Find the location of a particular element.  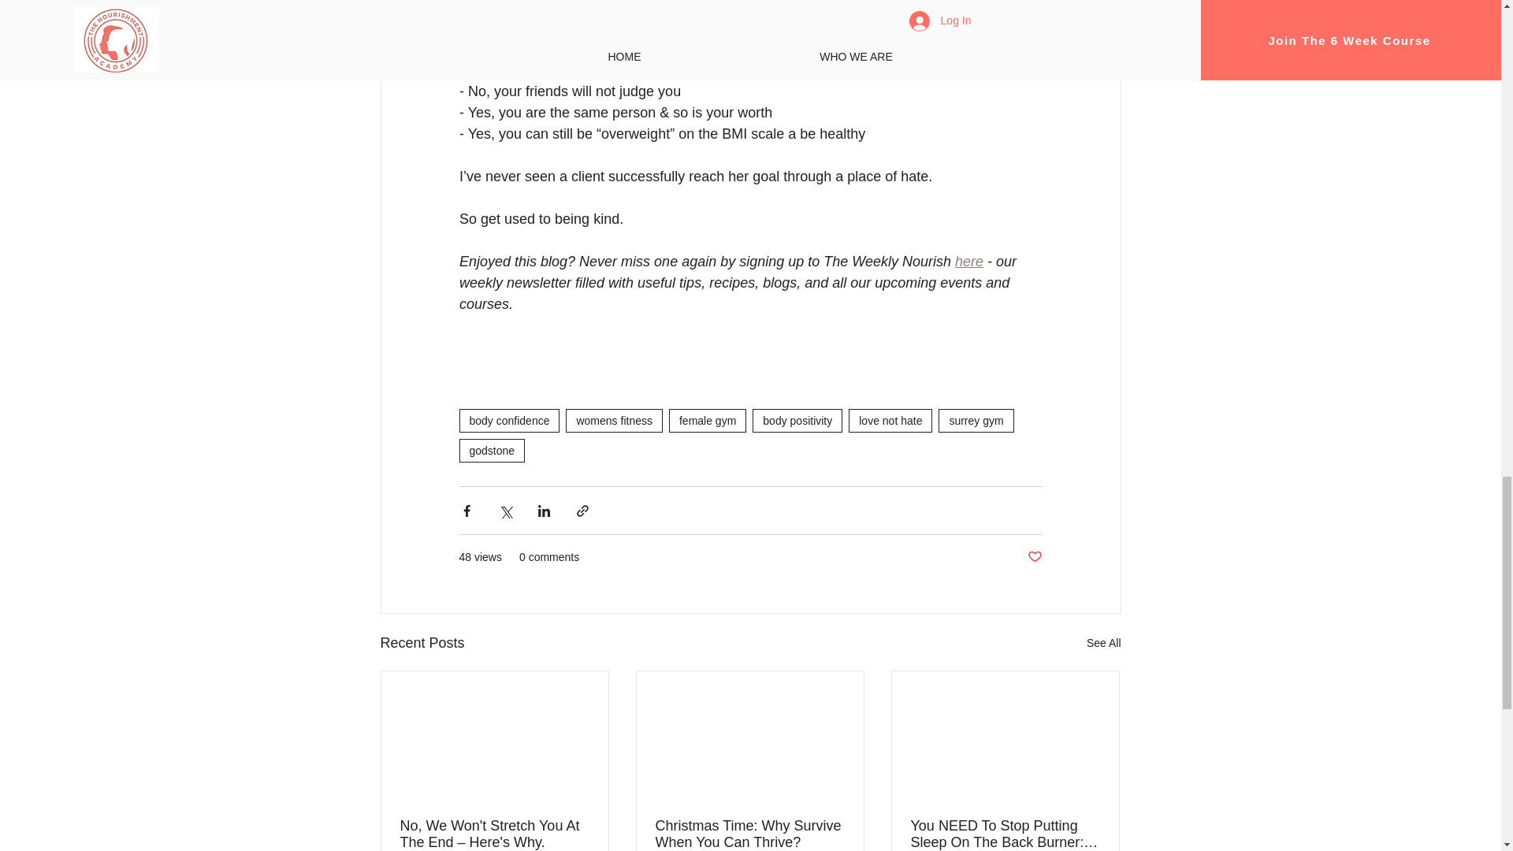

body positivity is located at coordinates (797, 421).